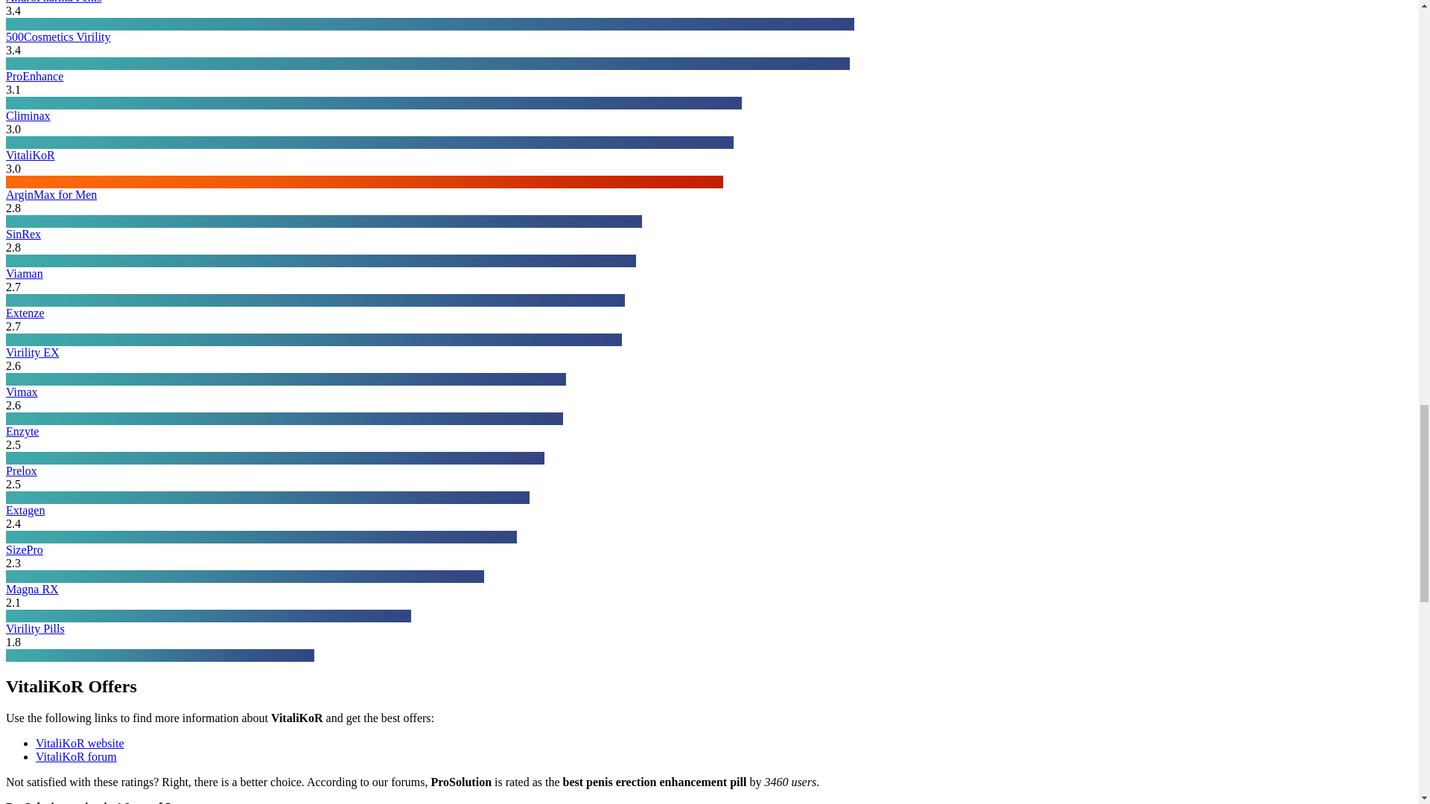 Image resolution: width=1430 pixels, height=804 pixels. Describe the element at coordinates (34, 76) in the screenshot. I see `ProEnhance` at that location.